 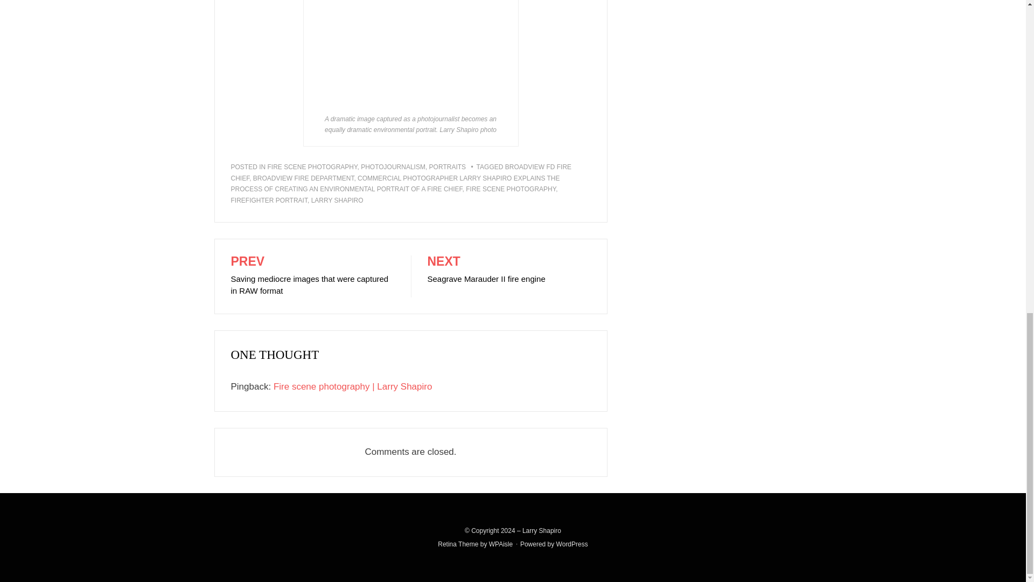 I want to click on FIRE SCENE PHOTOGRAPHY, so click(x=447, y=167).